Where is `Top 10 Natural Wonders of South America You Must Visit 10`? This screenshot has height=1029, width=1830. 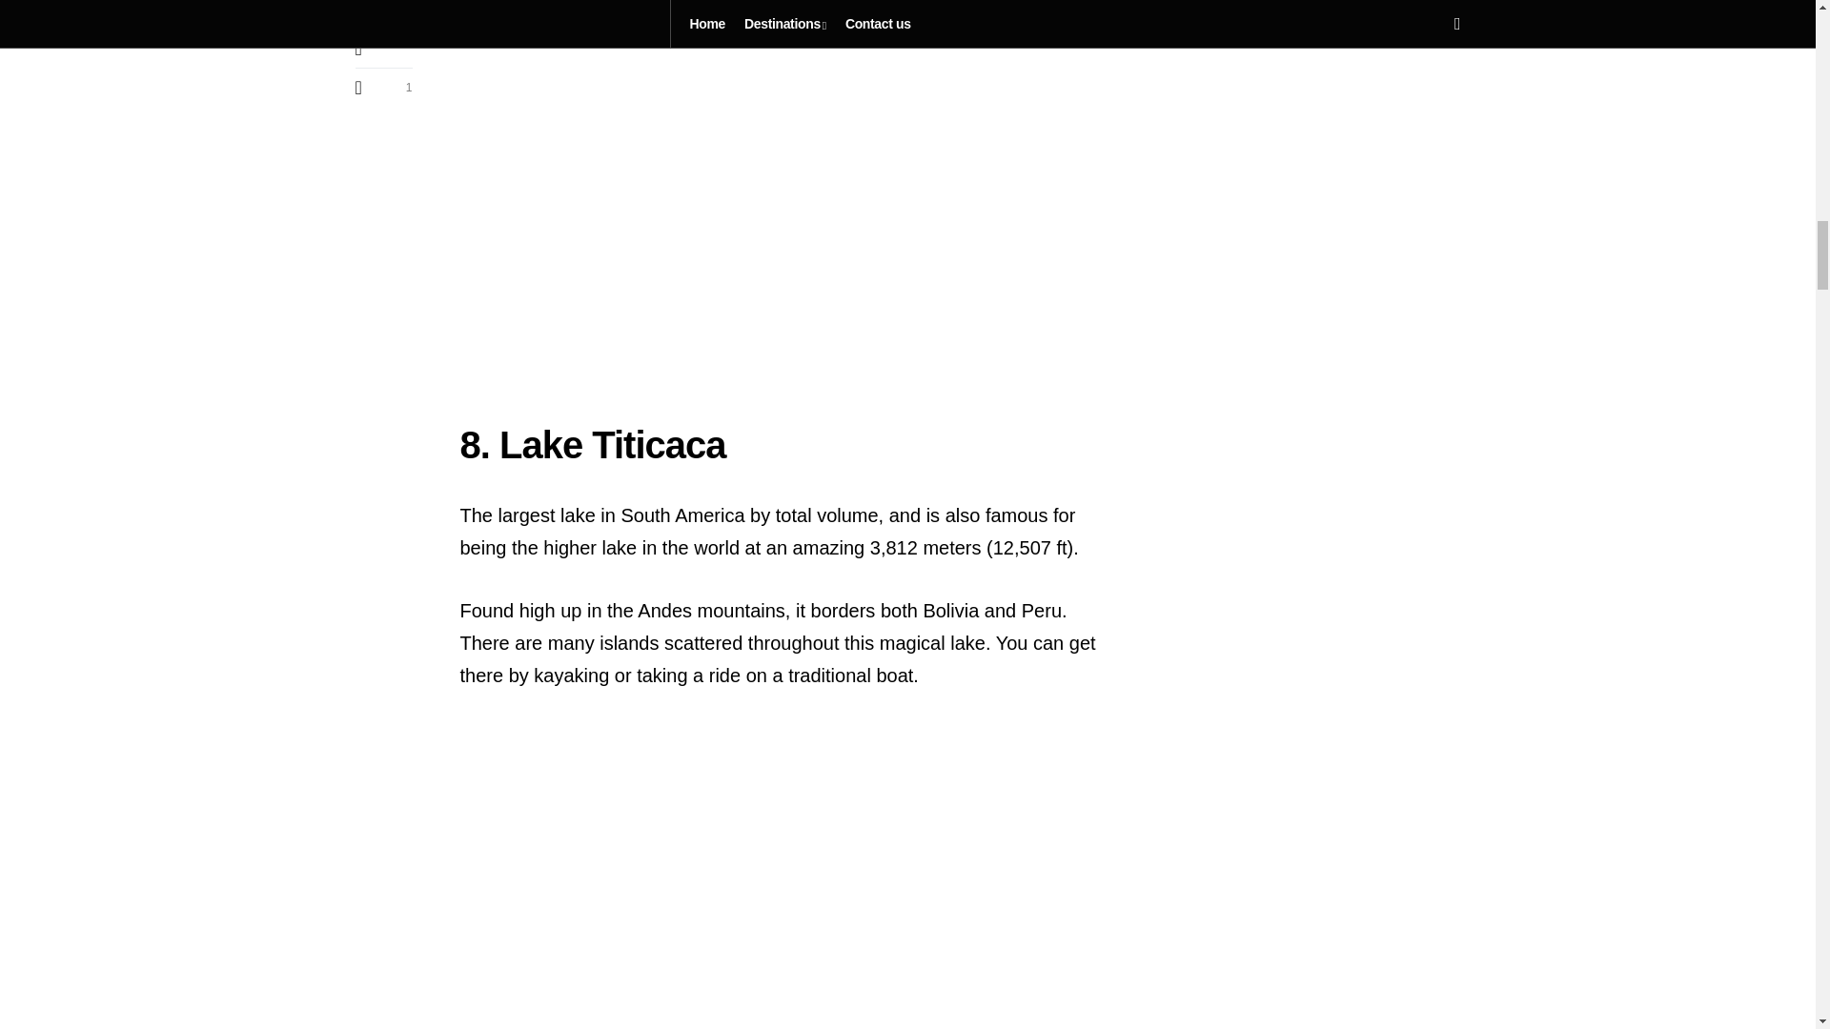 Top 10 Natural Wonders of South America You Must Visit 10 is located at coordinates (783, 876).